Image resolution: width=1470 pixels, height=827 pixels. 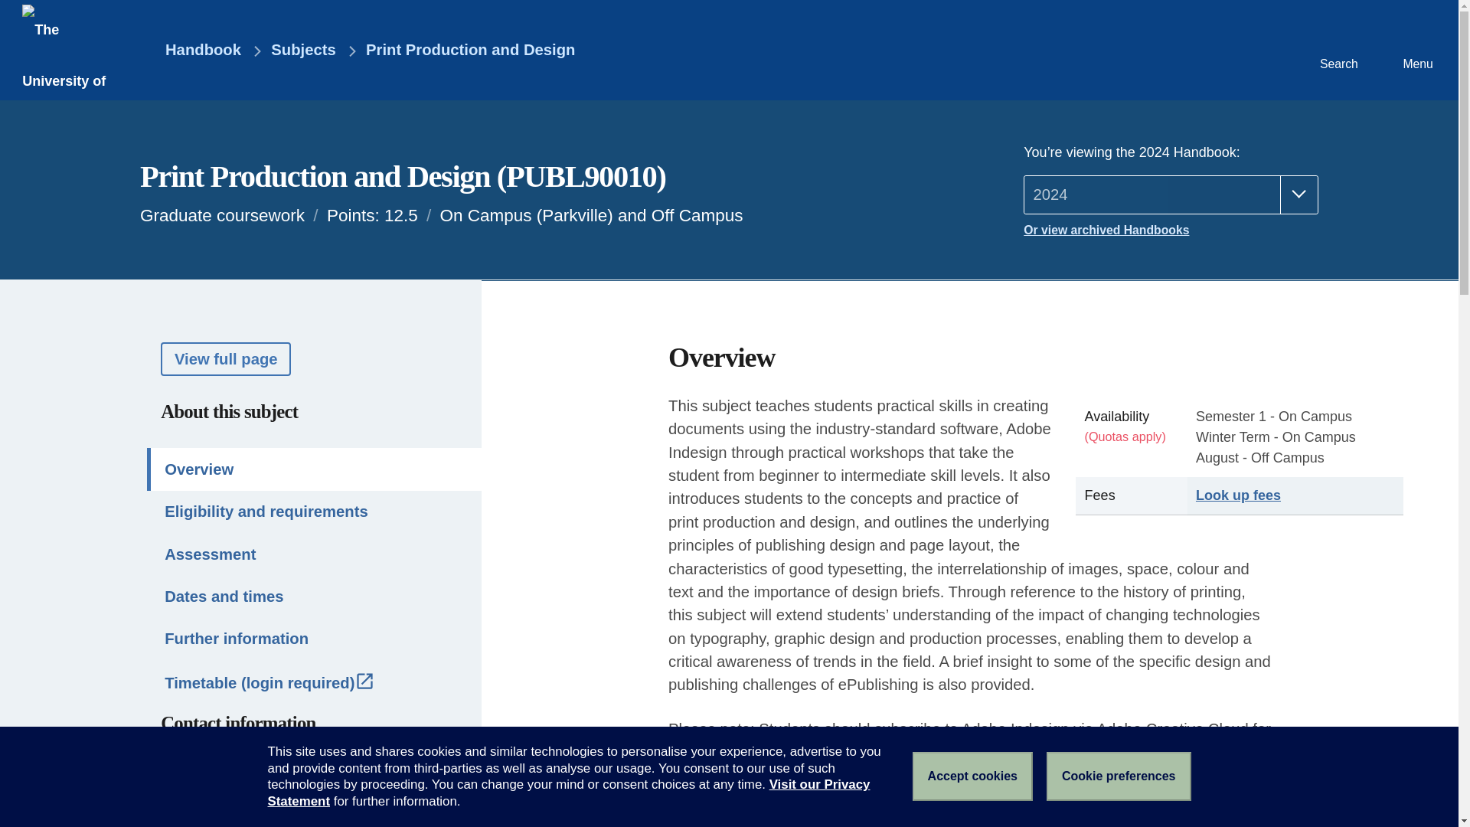 I want to click on View full page, so click(x=225, y=358).